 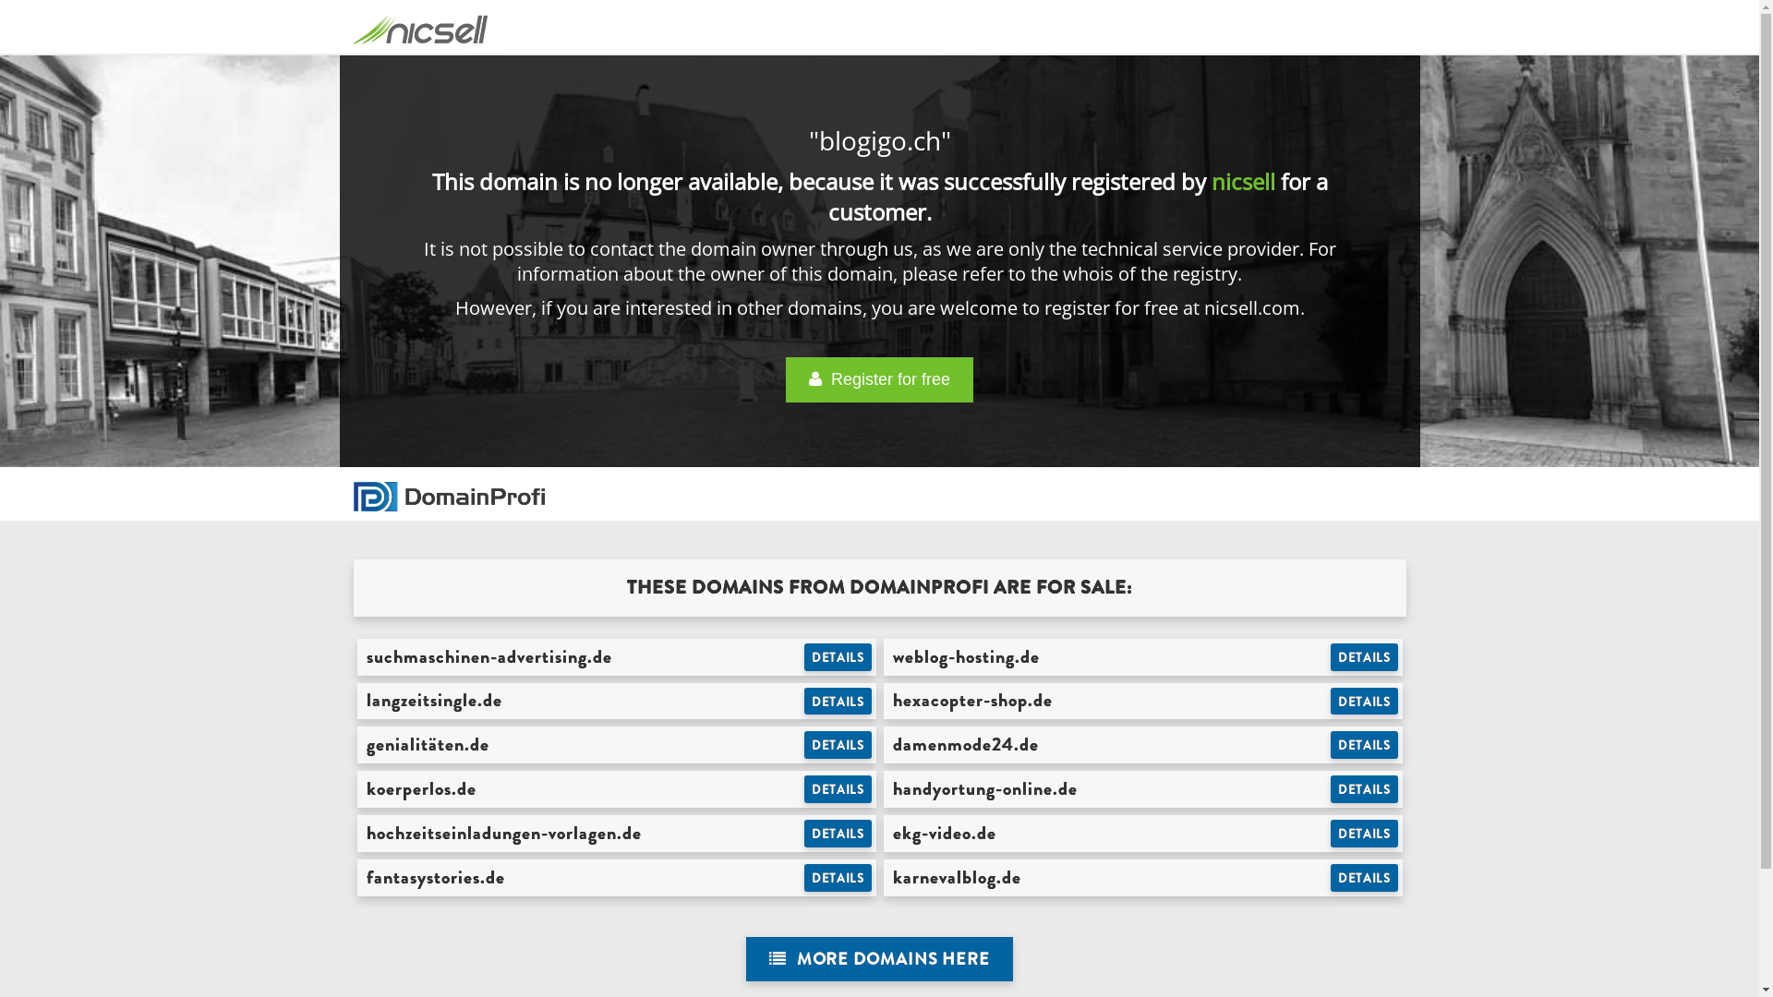 What do you see at coordinates (879, 960) in the screenshot?
I see `  MORE DOMAINS HERE` at bounding box center [879, 960].